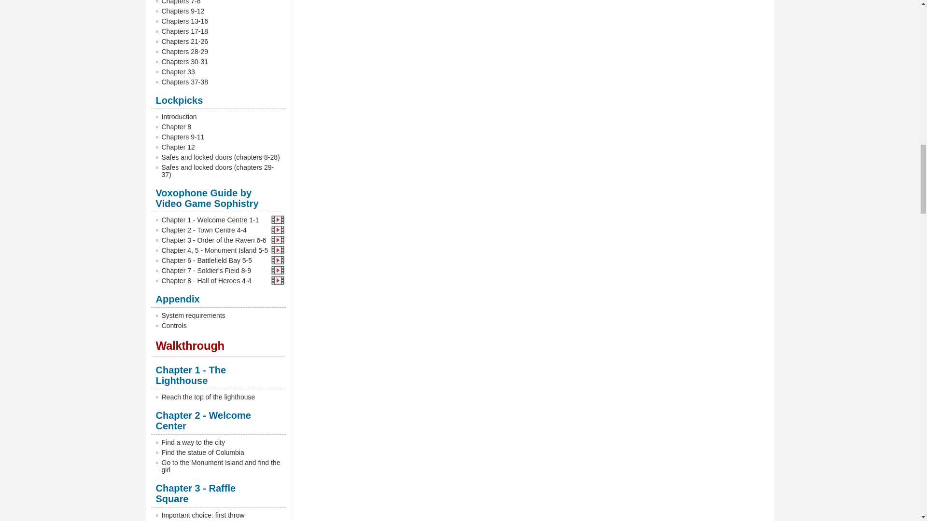 This screenshot has height=521, width=927. I want to click on Video Guide, so click(276, 240).